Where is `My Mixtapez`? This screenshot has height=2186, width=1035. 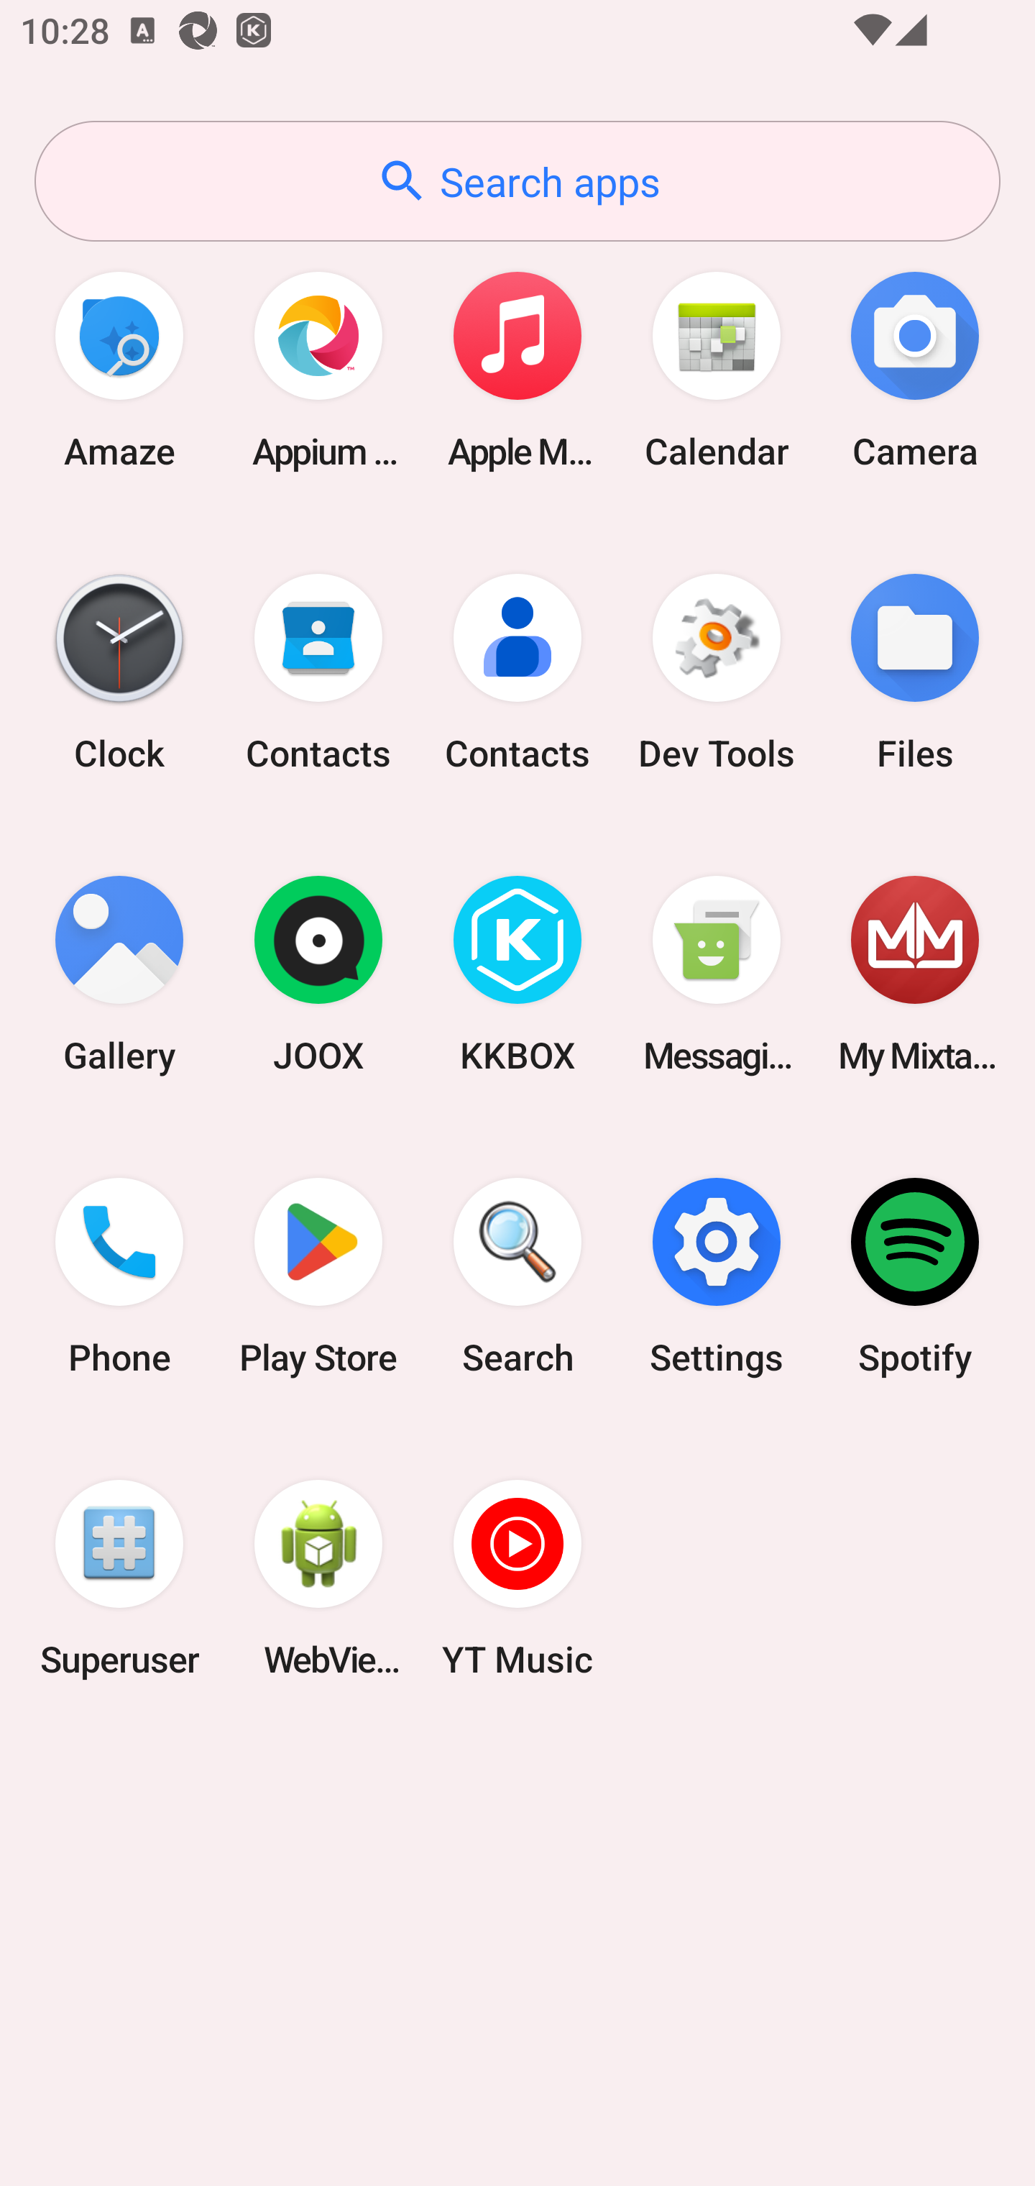
My Mixtapez is located at coordinates (915, 975).